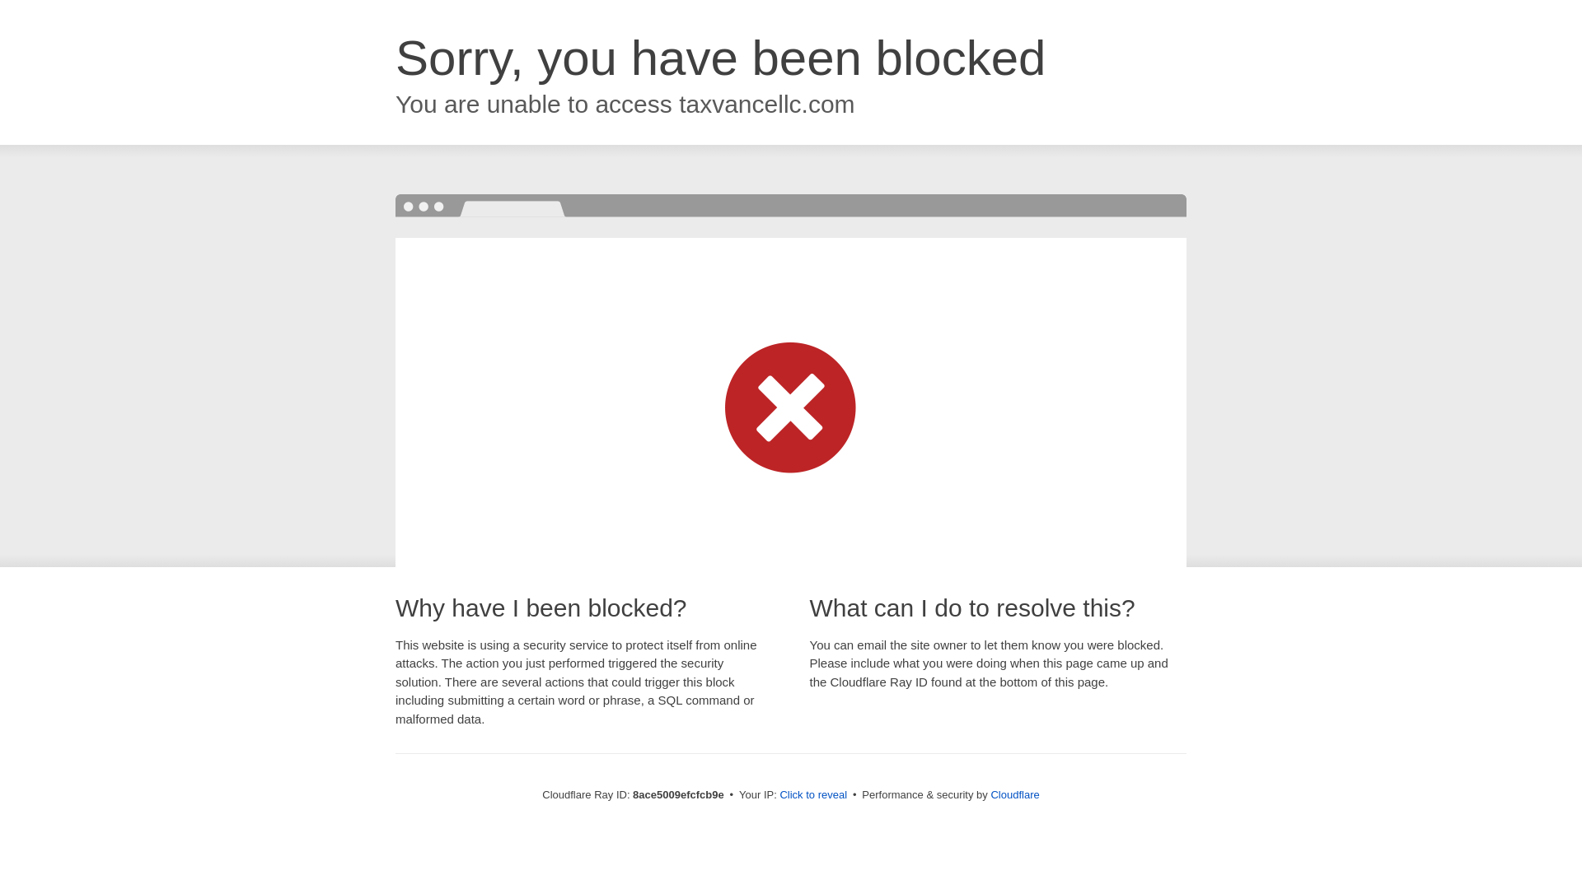 This screenshot has width=1582, height=889. Describe the element at coordinates (1014, 794) in the screenshot. I see `Cloudflare` at that location.